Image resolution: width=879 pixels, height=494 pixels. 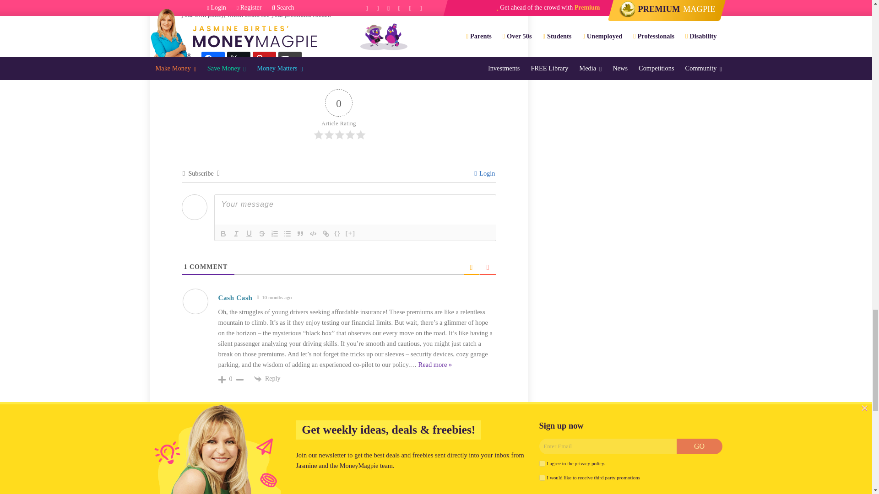 I want to click on Underline, so click(x=249, y=233).